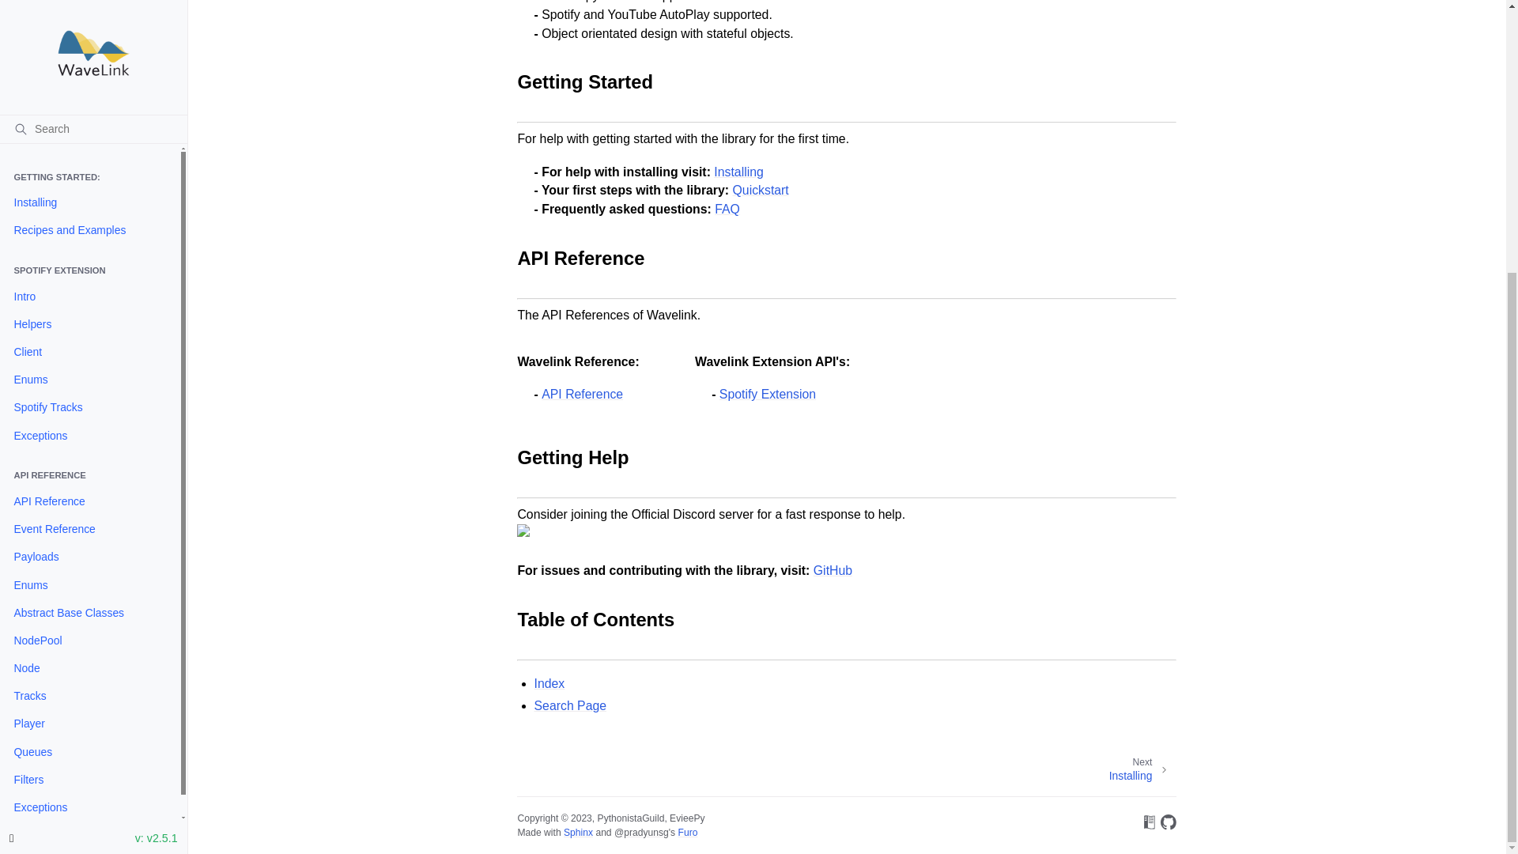 Image resolution: width=1518 pixels, height=854 pixels. What do you see at coordinates (89, 166) in the screenshot?
I see `Payloads` at bounding box center [89, 166].